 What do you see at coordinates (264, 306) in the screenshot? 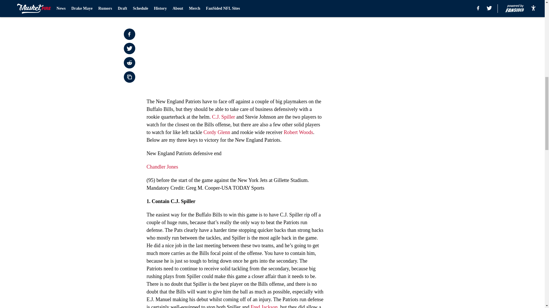
I see `Fred Jackson` at bounding box center [264, 306].